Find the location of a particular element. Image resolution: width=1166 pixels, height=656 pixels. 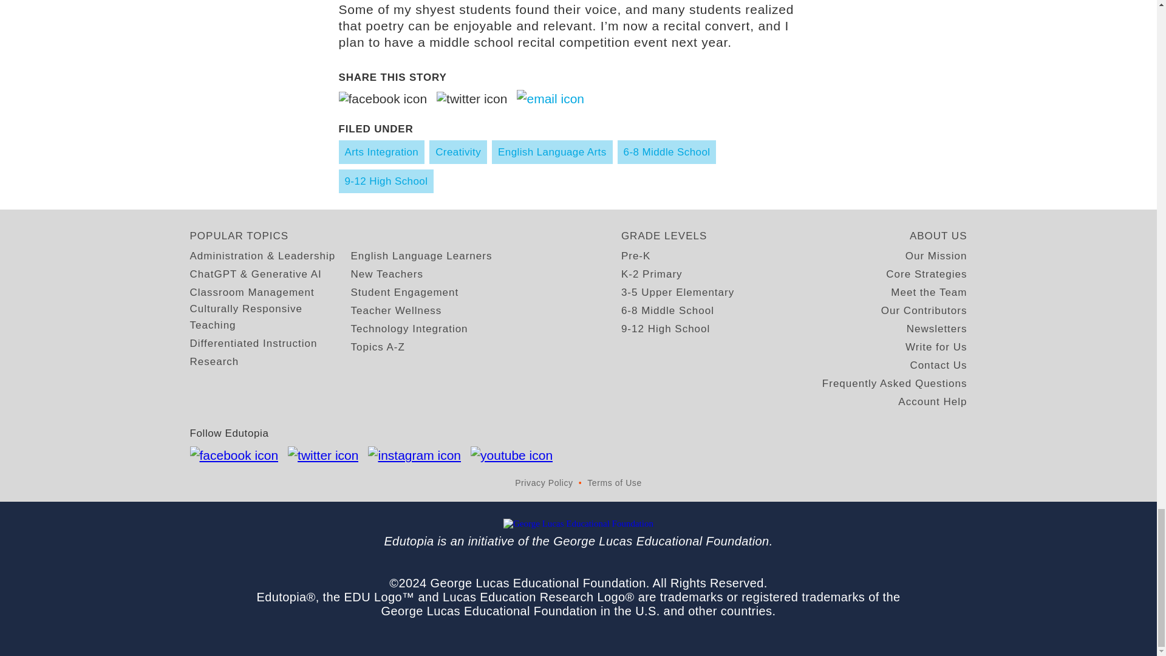

Classroom Management is located at coordinates (251, 292).